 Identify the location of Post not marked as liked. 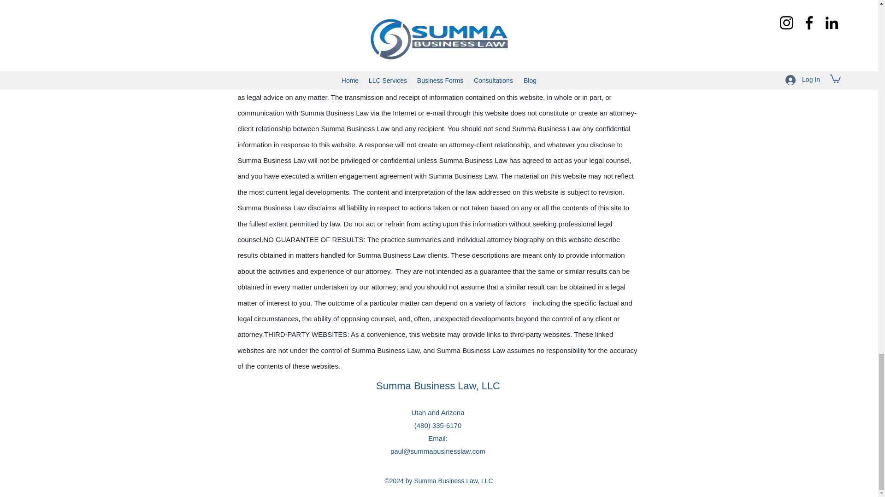
(490, 23).